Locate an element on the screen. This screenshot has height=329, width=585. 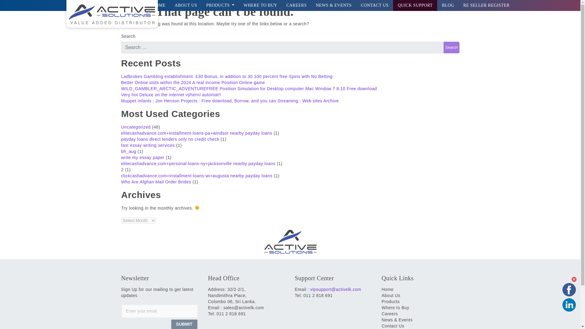
PRODUCTS is located at coordinates (221, 5).